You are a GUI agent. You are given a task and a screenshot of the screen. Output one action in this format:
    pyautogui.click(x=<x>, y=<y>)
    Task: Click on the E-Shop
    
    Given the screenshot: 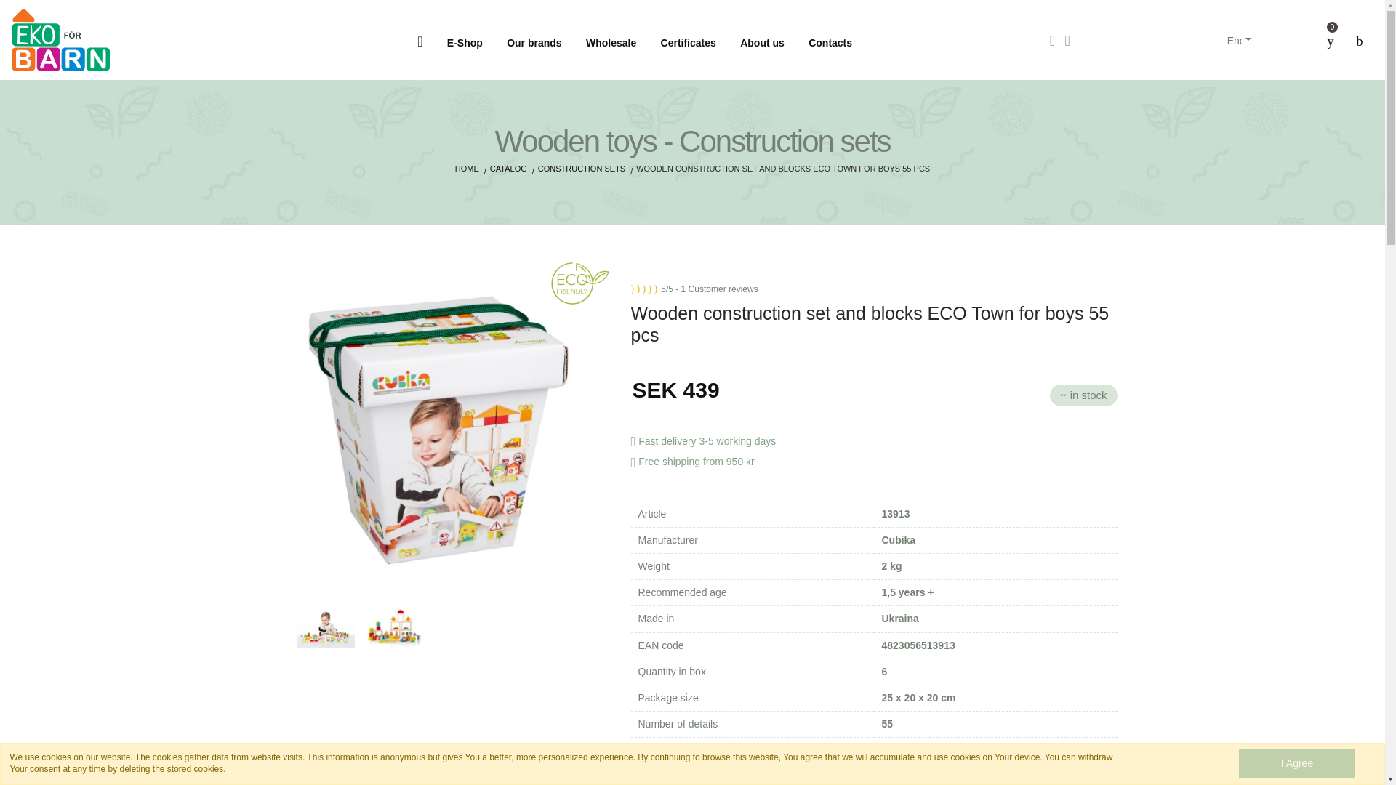 What is the action you would take?
    pyautogui.click(x=464, y=42)
    